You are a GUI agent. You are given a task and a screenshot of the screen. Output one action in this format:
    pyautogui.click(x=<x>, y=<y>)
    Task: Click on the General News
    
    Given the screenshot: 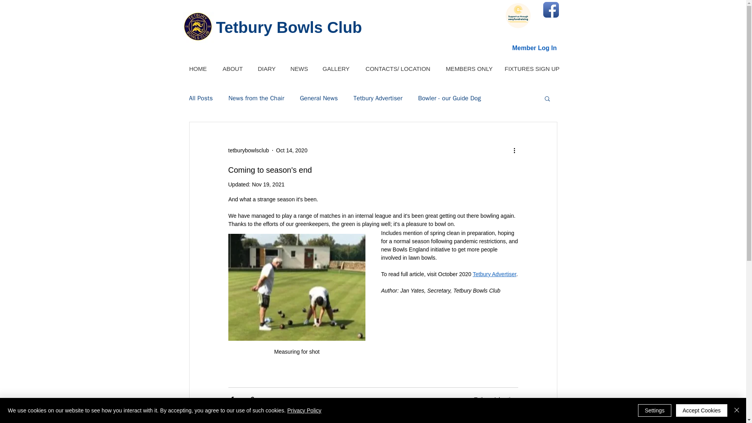 What is the action you would take?
    pyautogui.click(x=319, y=98)
    